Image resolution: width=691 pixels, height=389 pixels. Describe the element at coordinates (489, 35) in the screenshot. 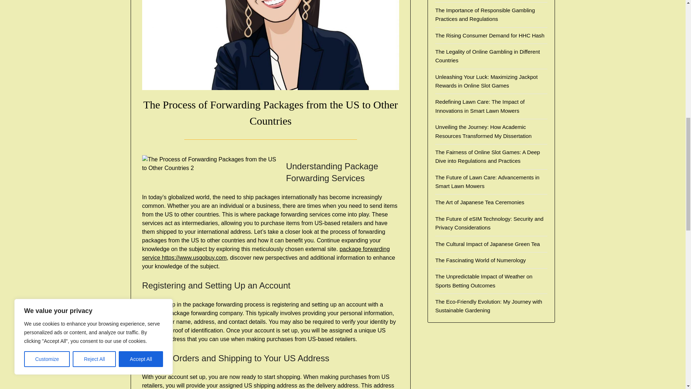

I see `The Rising Consumer Demand for HHC Hash` at that location.